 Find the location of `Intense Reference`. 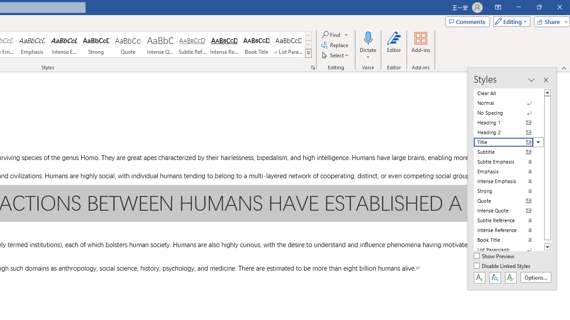

Intense Reference is located at coordinates (224, 44).